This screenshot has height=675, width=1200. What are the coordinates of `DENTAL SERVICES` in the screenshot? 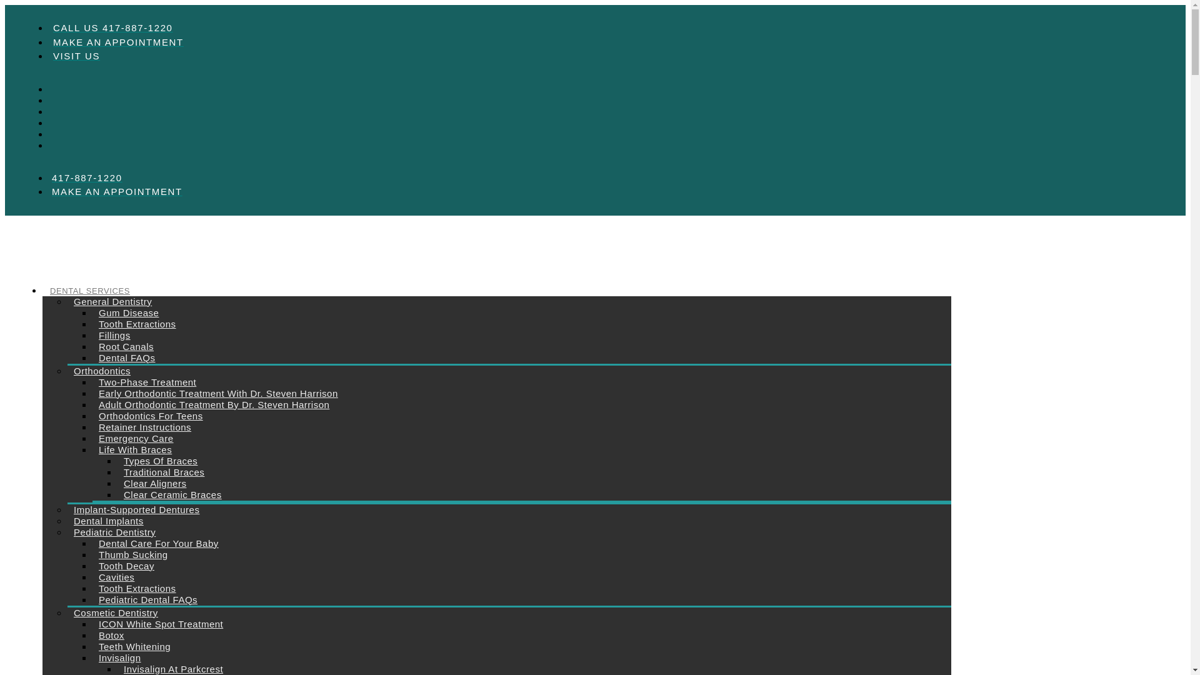 It's located at (90, 291).